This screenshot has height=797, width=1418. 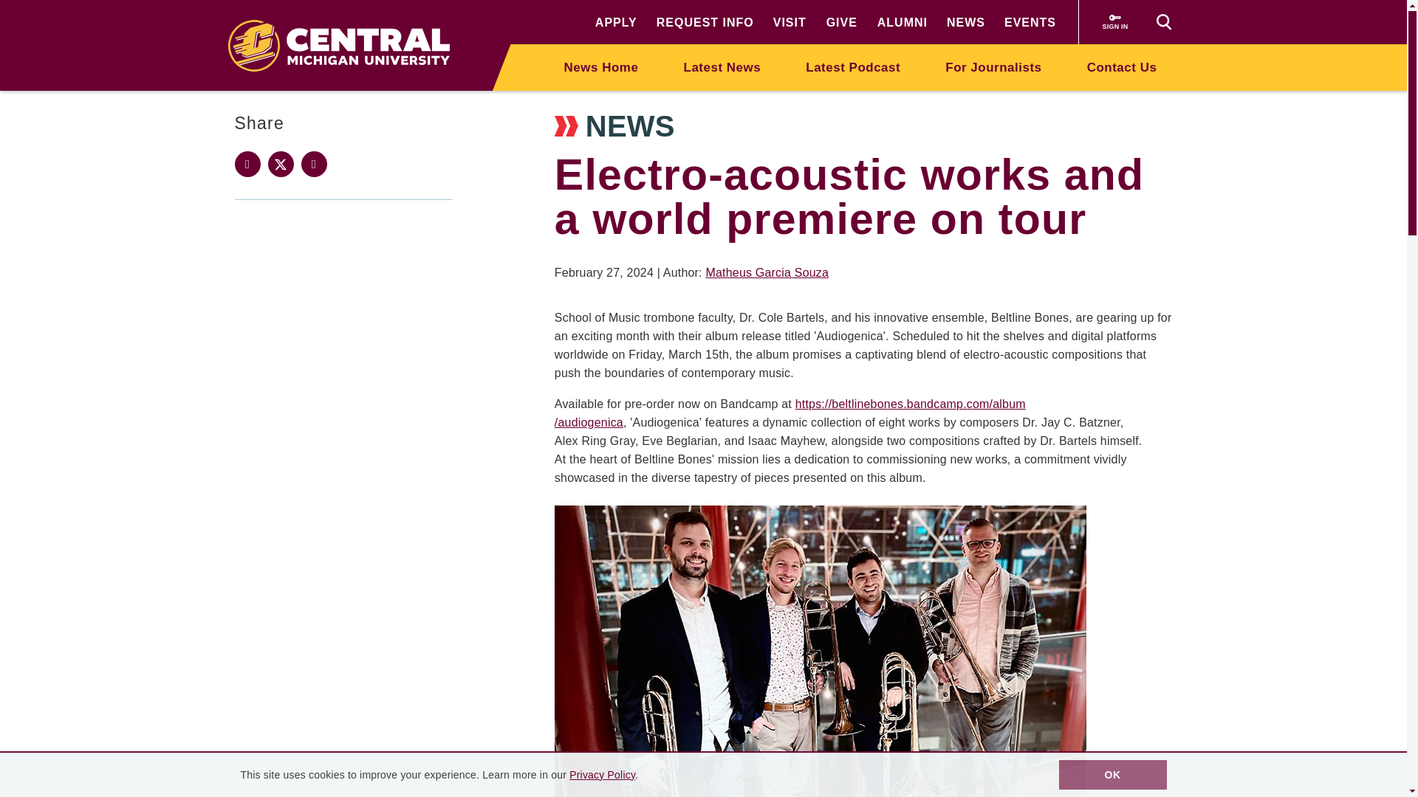 I want to click on Share this page on Facebook, so click(x=248, y=164).